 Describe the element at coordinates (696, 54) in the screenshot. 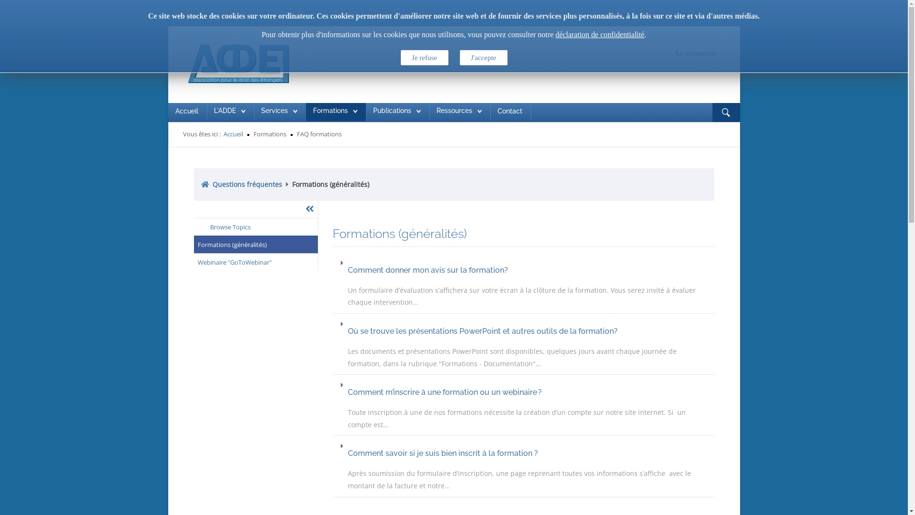

I see `Se connecter` at that location.